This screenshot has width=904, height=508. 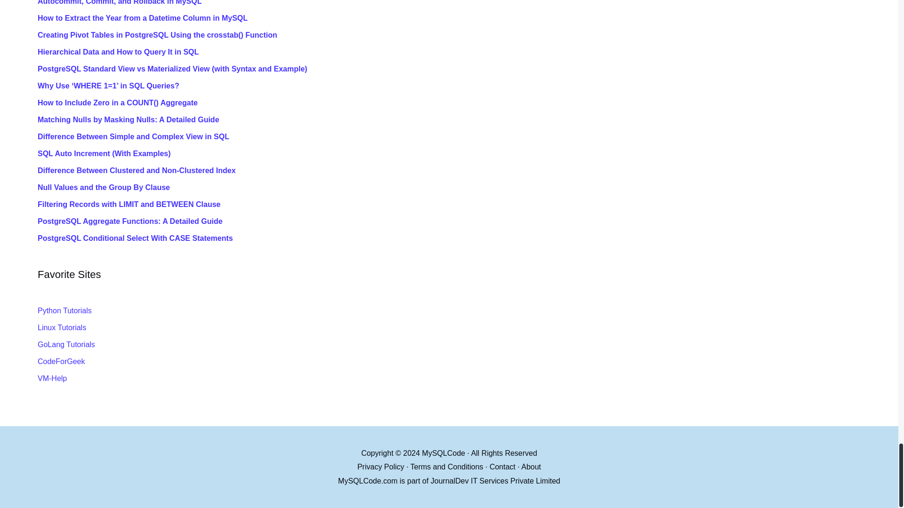 What do you see at coordinates (463, 18) in the screenshot?
I see `How to Extract the Year from a Datetime Column in MySQL` at bounding box center [463, 18].